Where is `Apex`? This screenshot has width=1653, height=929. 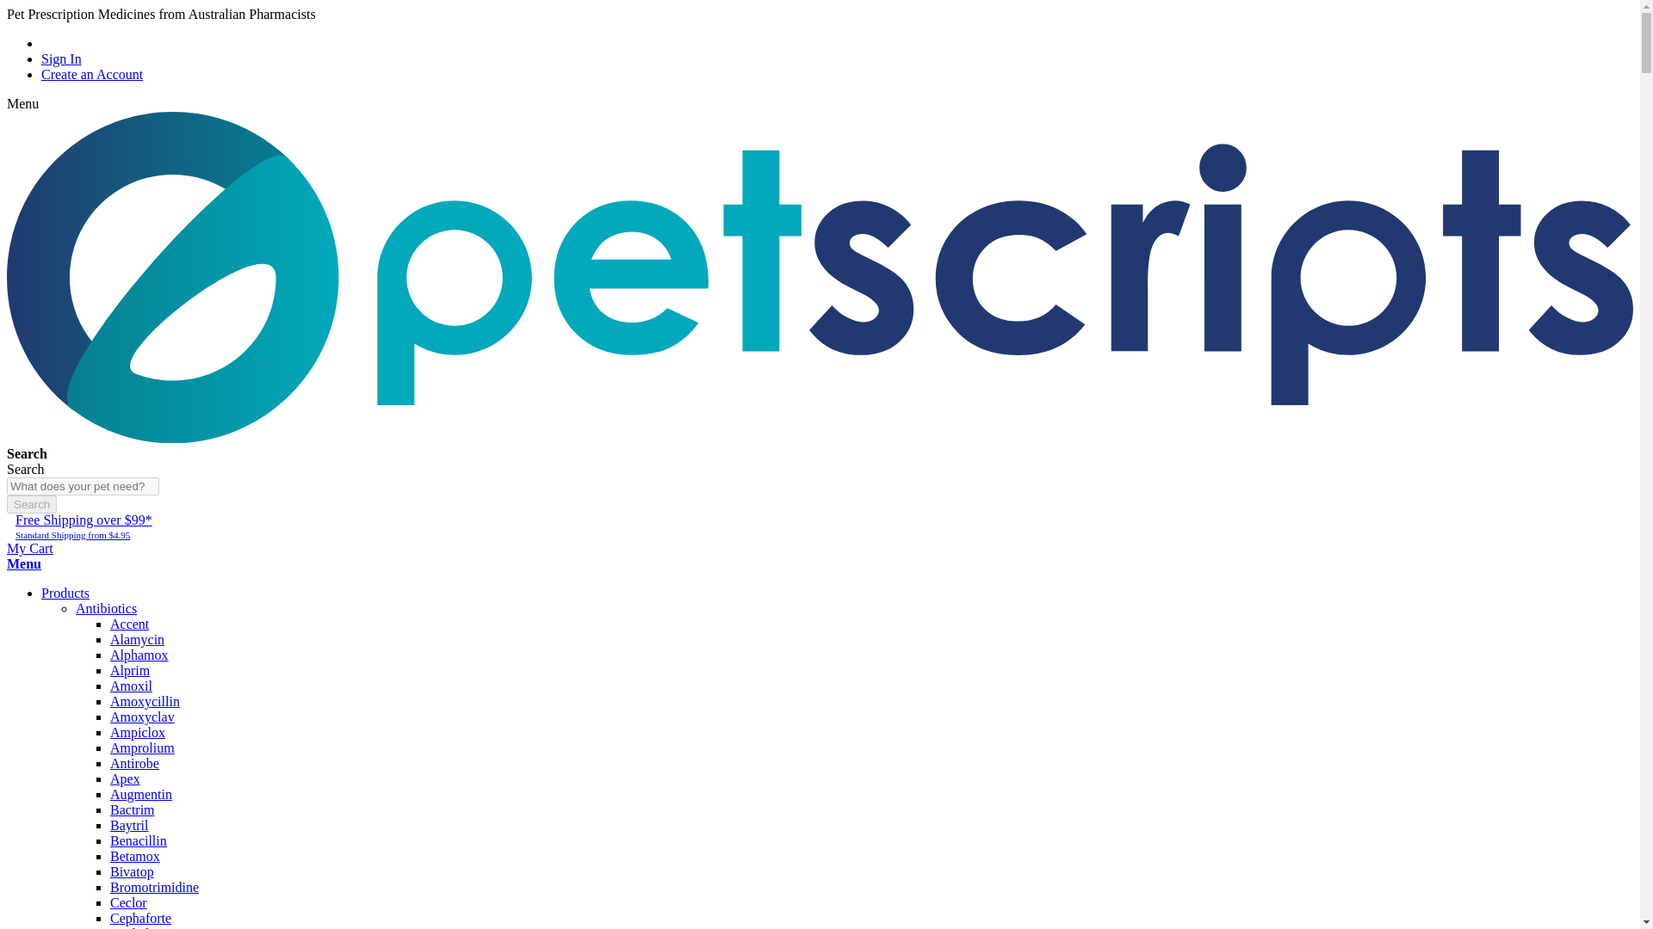 Apex is located at coordinates (126, 778).